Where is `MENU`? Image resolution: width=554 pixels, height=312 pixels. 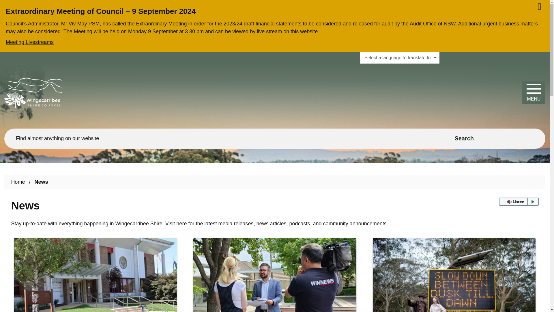
MENU is located at coordinates (534, 92).